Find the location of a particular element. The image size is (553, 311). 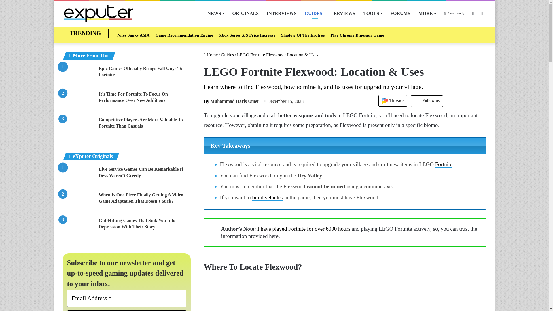

NEWS is located at coordinates (215, 13).